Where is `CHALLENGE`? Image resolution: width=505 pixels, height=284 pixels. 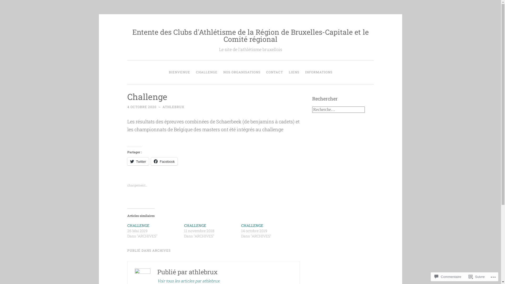
CHALLENGE is located at coordinates (252, 226).